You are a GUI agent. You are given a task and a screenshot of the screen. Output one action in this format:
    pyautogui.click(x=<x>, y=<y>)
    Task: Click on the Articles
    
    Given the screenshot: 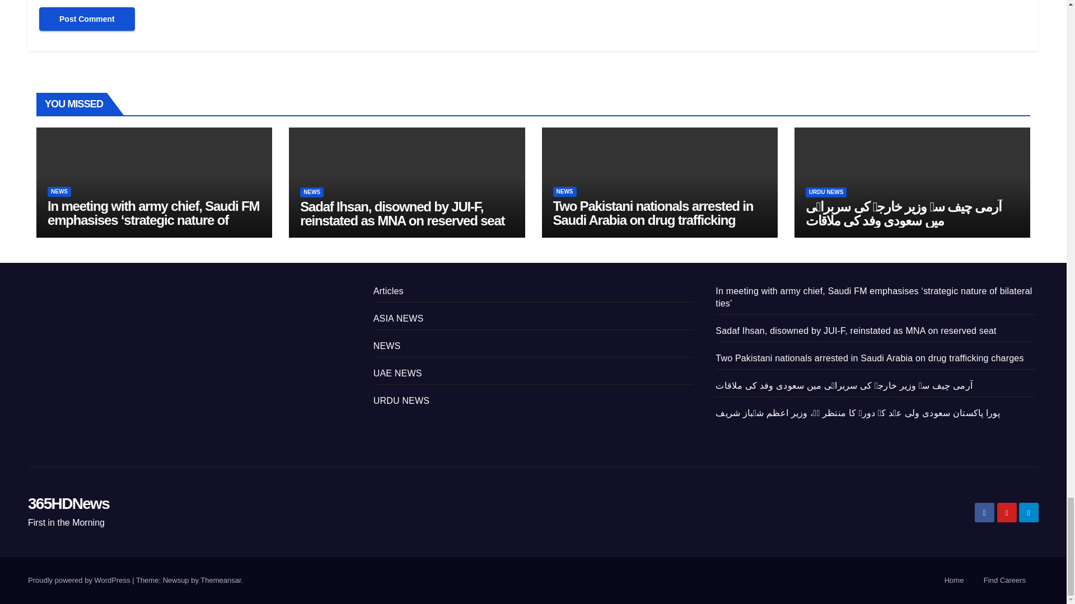 What is the action you would take?
    pyautogui.click(x=389, y=291)
    